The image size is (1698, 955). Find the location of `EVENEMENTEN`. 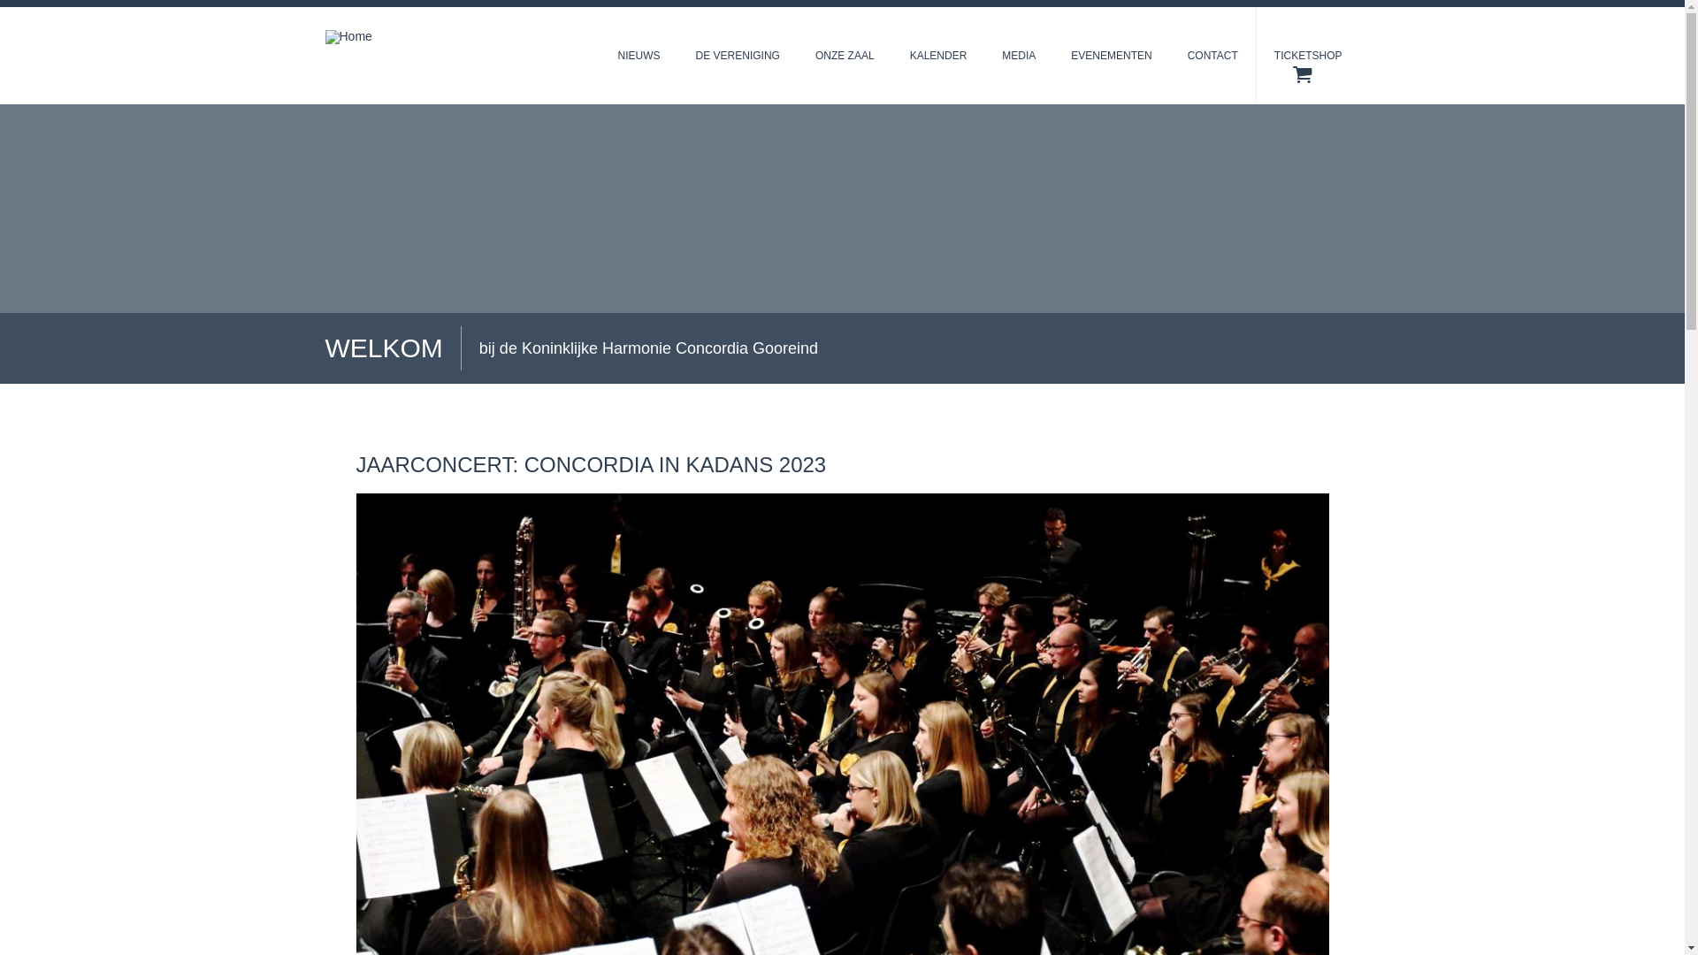

EVENEMENTEN is located at coordinates (1111, 56).